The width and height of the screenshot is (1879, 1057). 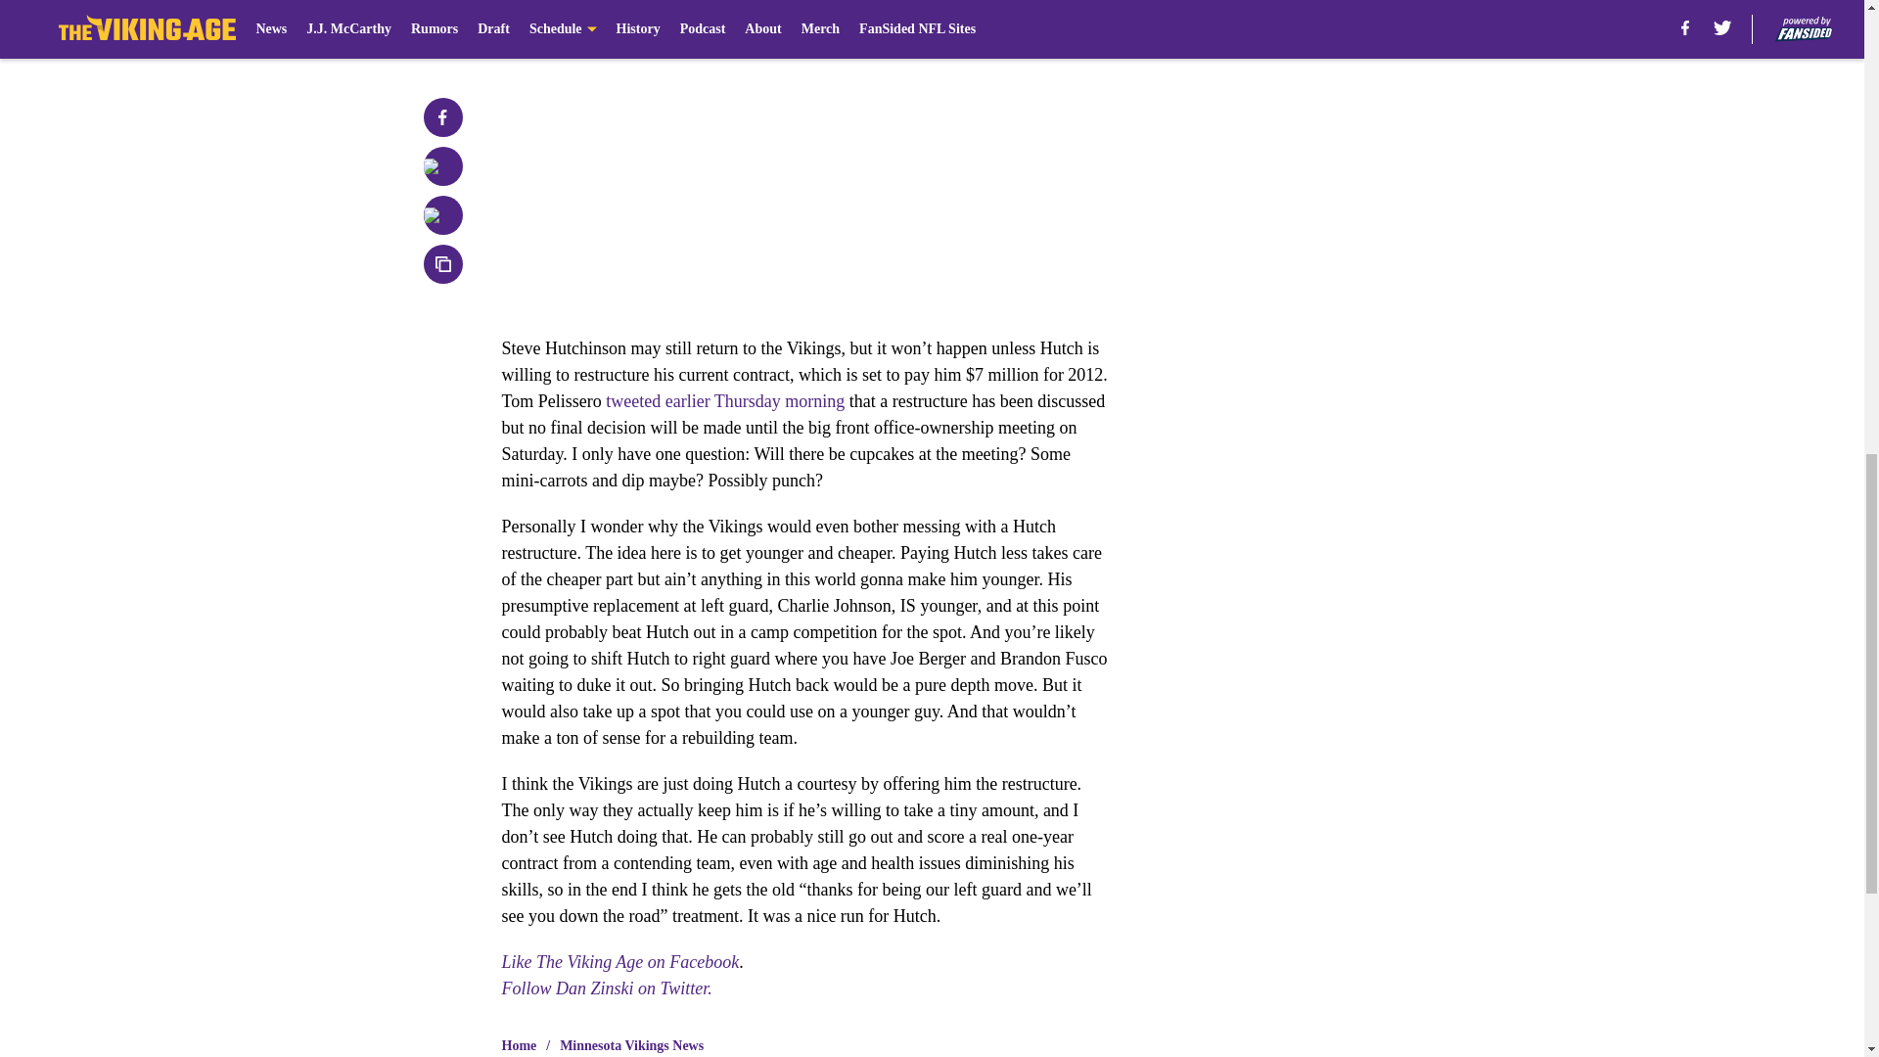 What do you see at coordinates (607, 988) in the screenshot?
I see `Follow Dan Zinski on Twitter.` at bounding box center [607, 988].